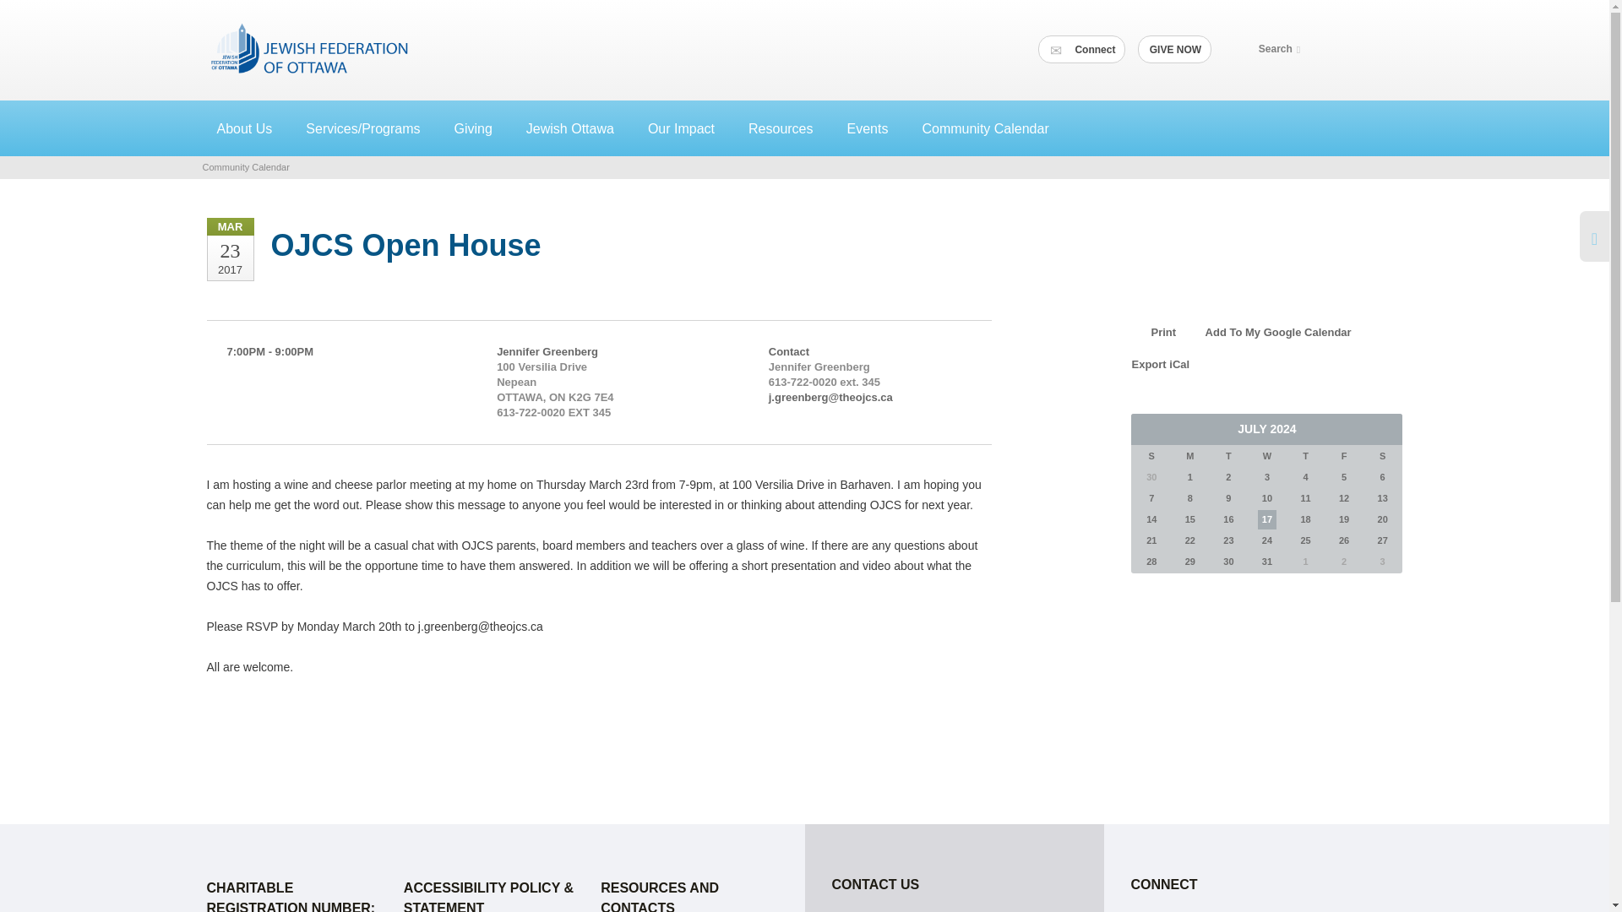 This screenshot has height=912, width=1622. I want to click on About Us, so click(250, 128).